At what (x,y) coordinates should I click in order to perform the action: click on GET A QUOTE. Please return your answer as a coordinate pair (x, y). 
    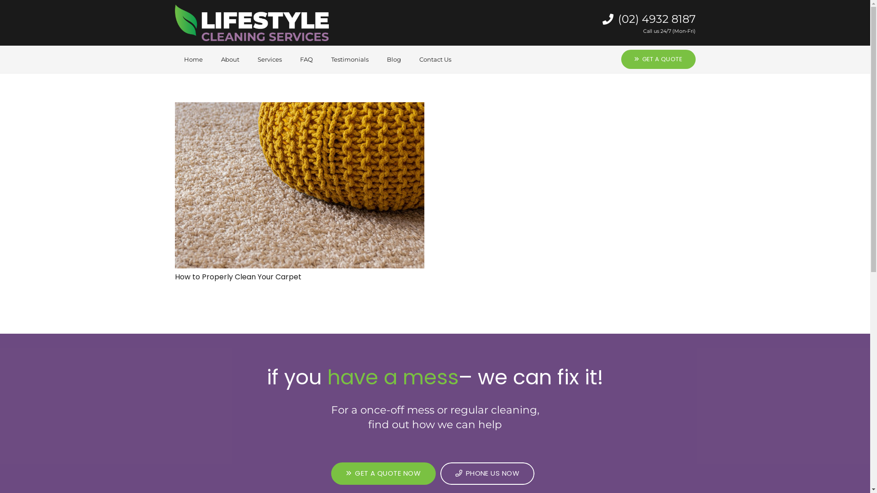
    Looking at the image, I should click on (658, 59).